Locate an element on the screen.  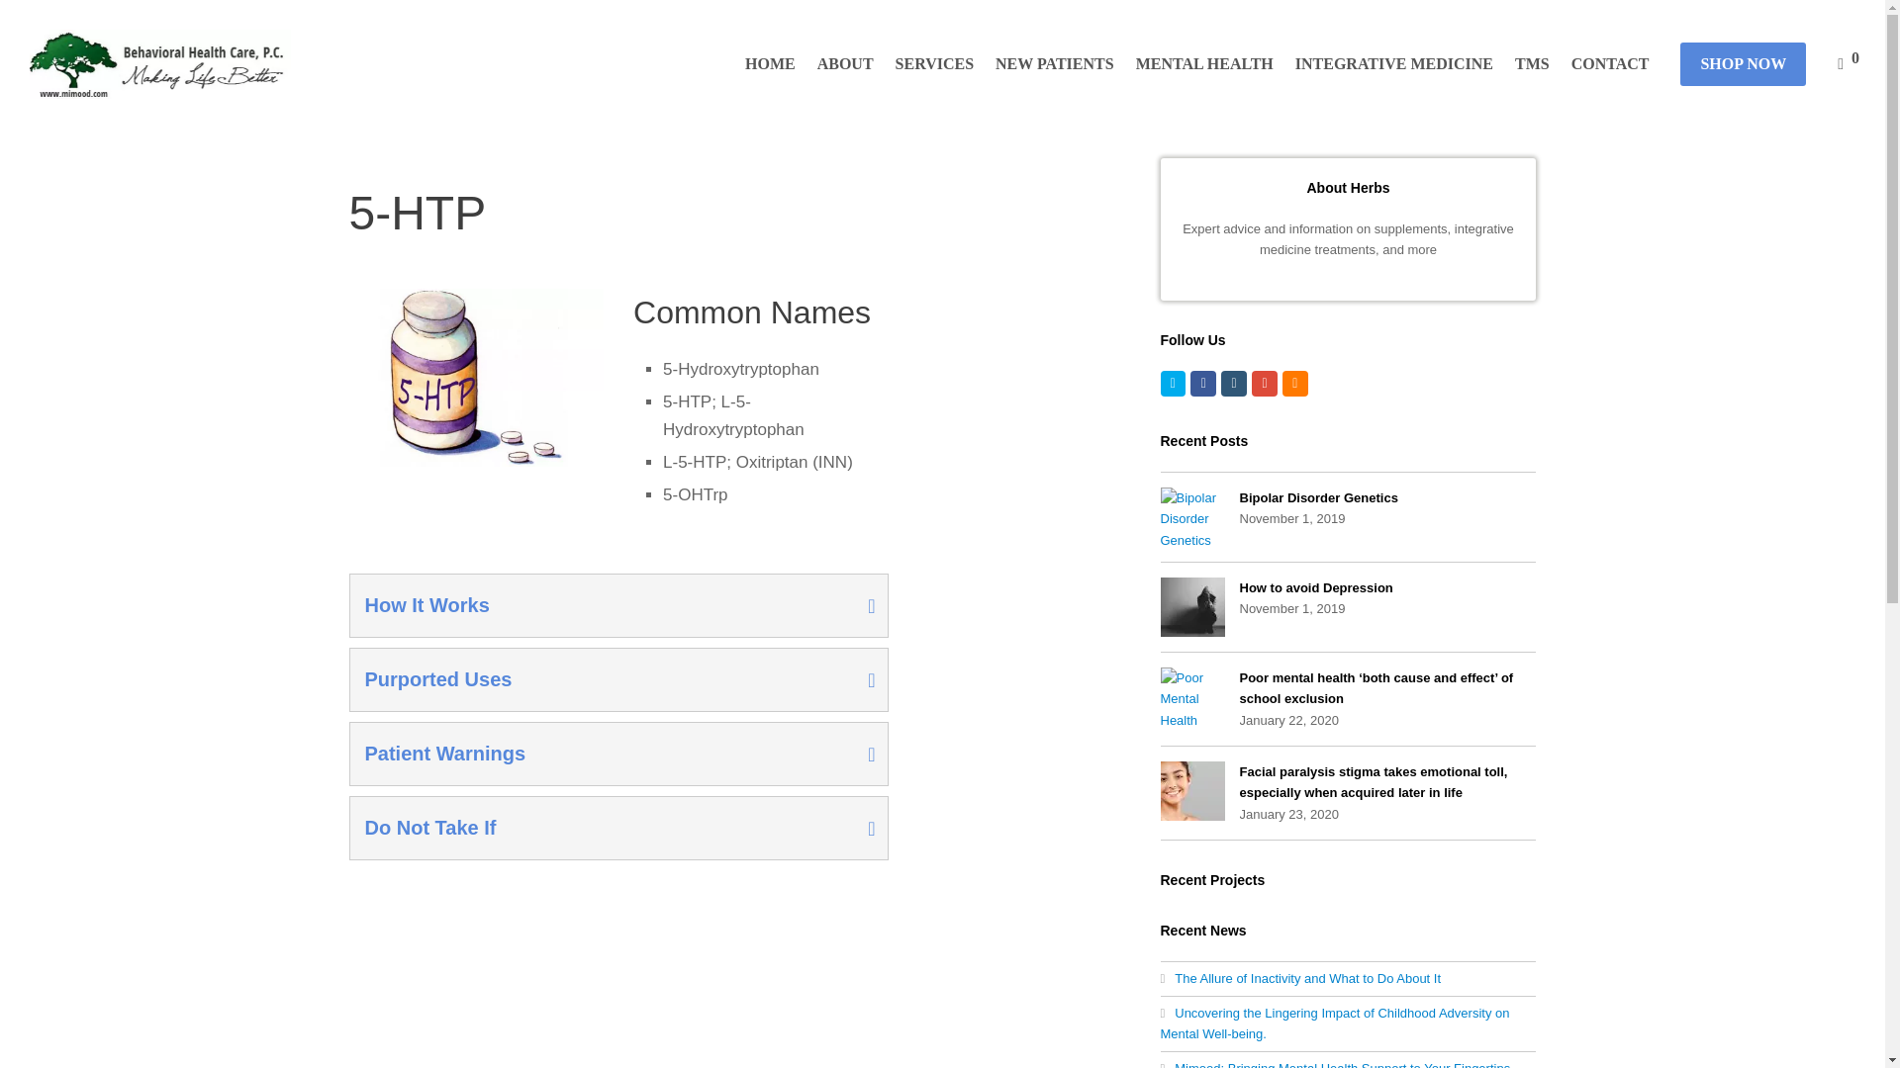
NEW PATIENTS is located at coordinates (1054, 63).